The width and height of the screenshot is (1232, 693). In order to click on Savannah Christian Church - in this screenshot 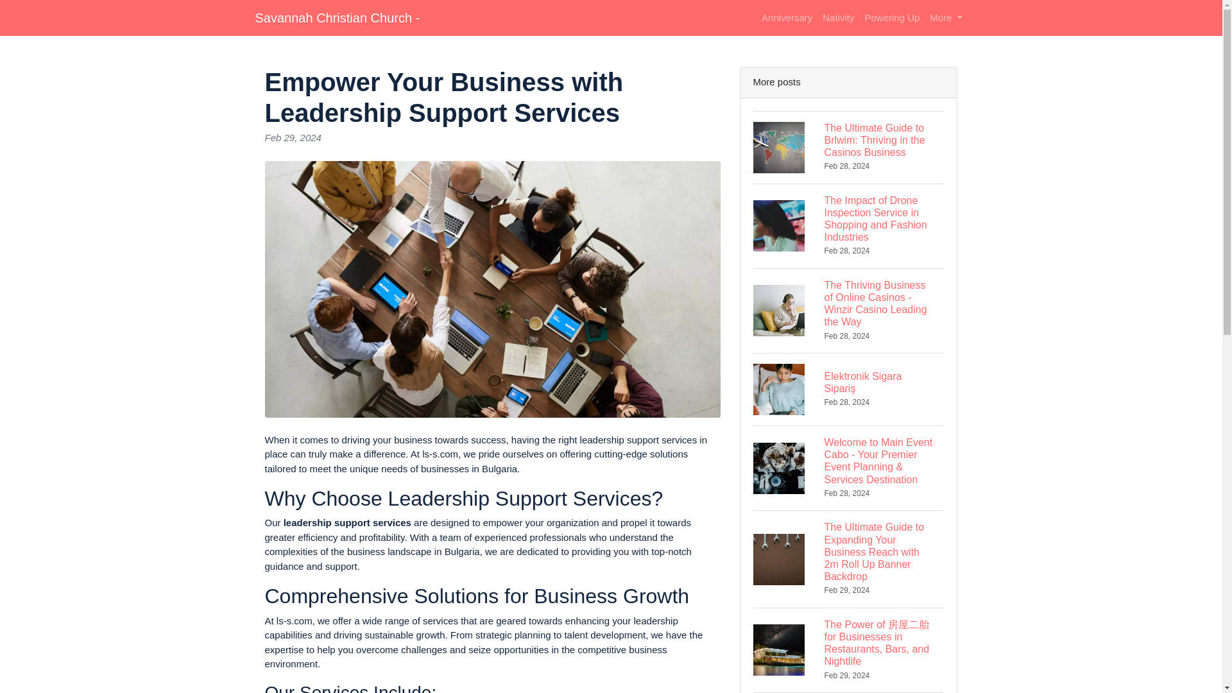, I will do `click(338, 17)`.